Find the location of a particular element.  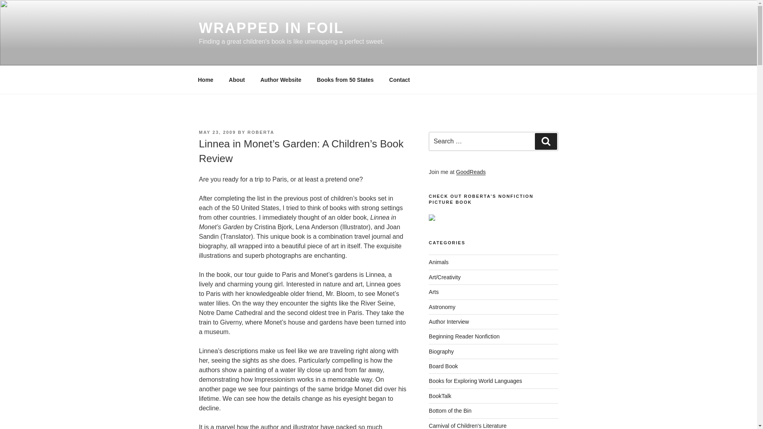

Biography is located at coordinates (441, 351).